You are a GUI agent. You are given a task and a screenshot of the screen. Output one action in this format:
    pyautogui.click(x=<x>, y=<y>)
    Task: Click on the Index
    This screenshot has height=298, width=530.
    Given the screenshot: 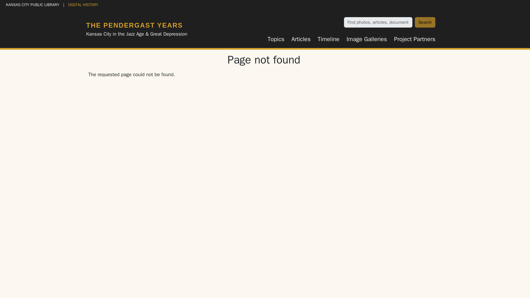 What is the action you would take?
    pyautogui.click(x=248, y=258)
    